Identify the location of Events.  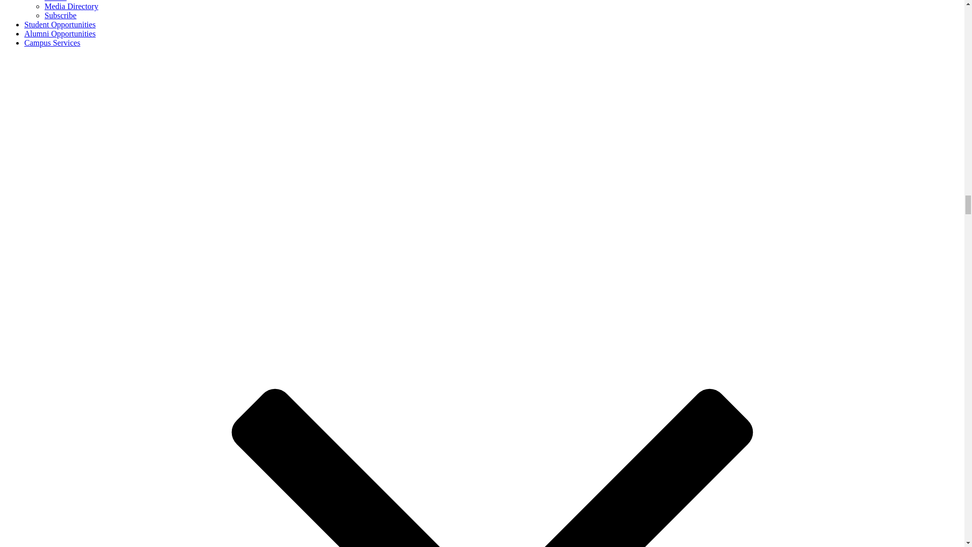
(56, 1).